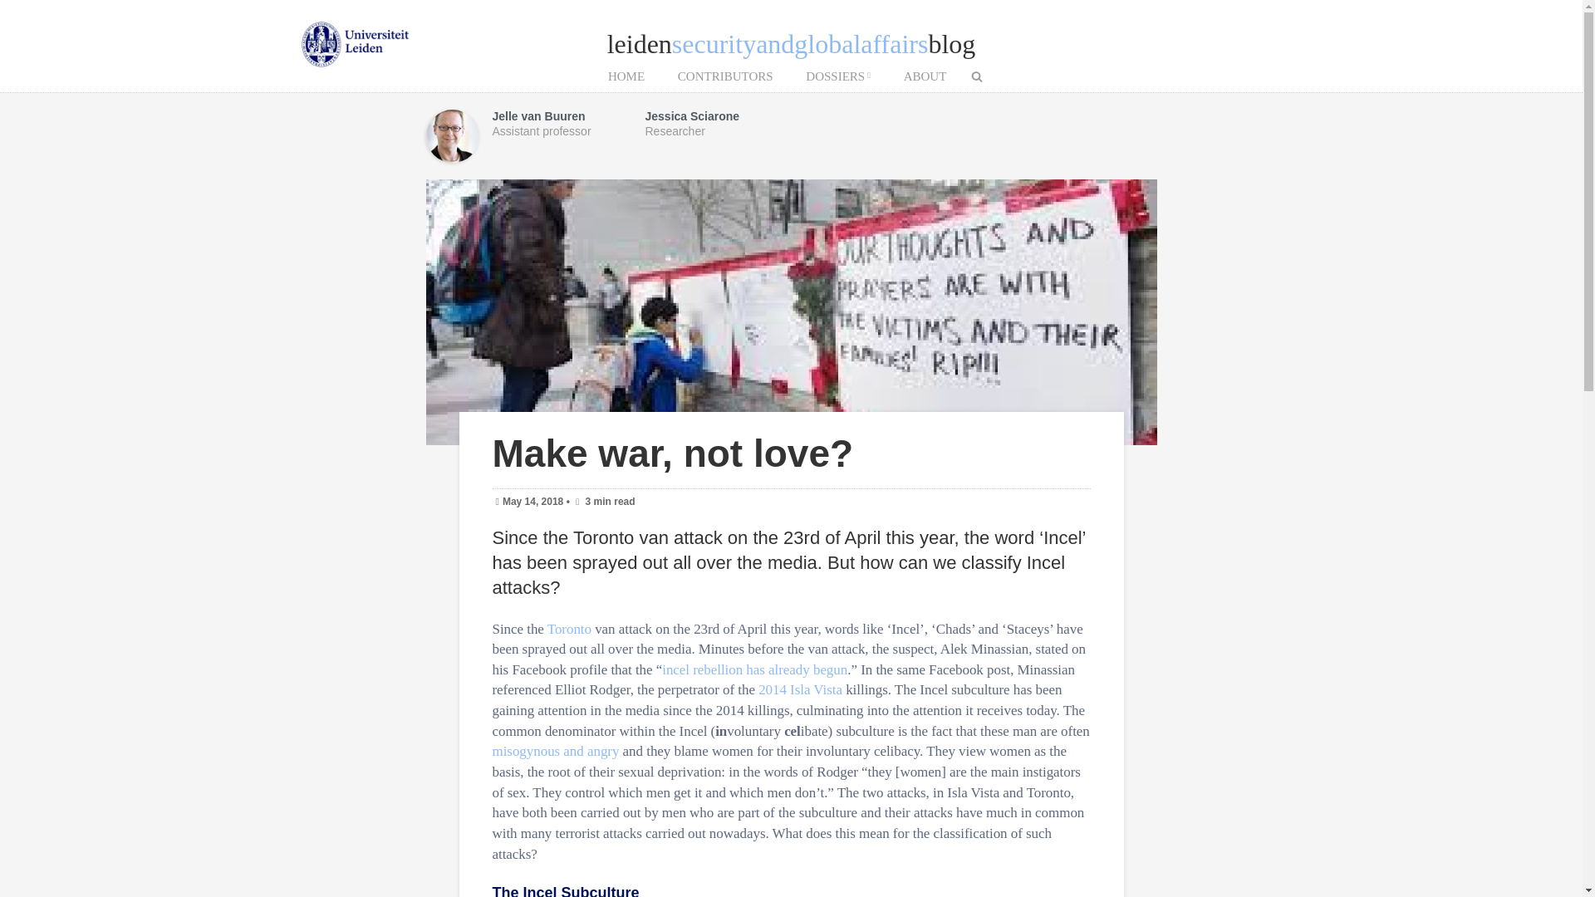  I want to click on CONTRIBUTORS, so click(725, 76).